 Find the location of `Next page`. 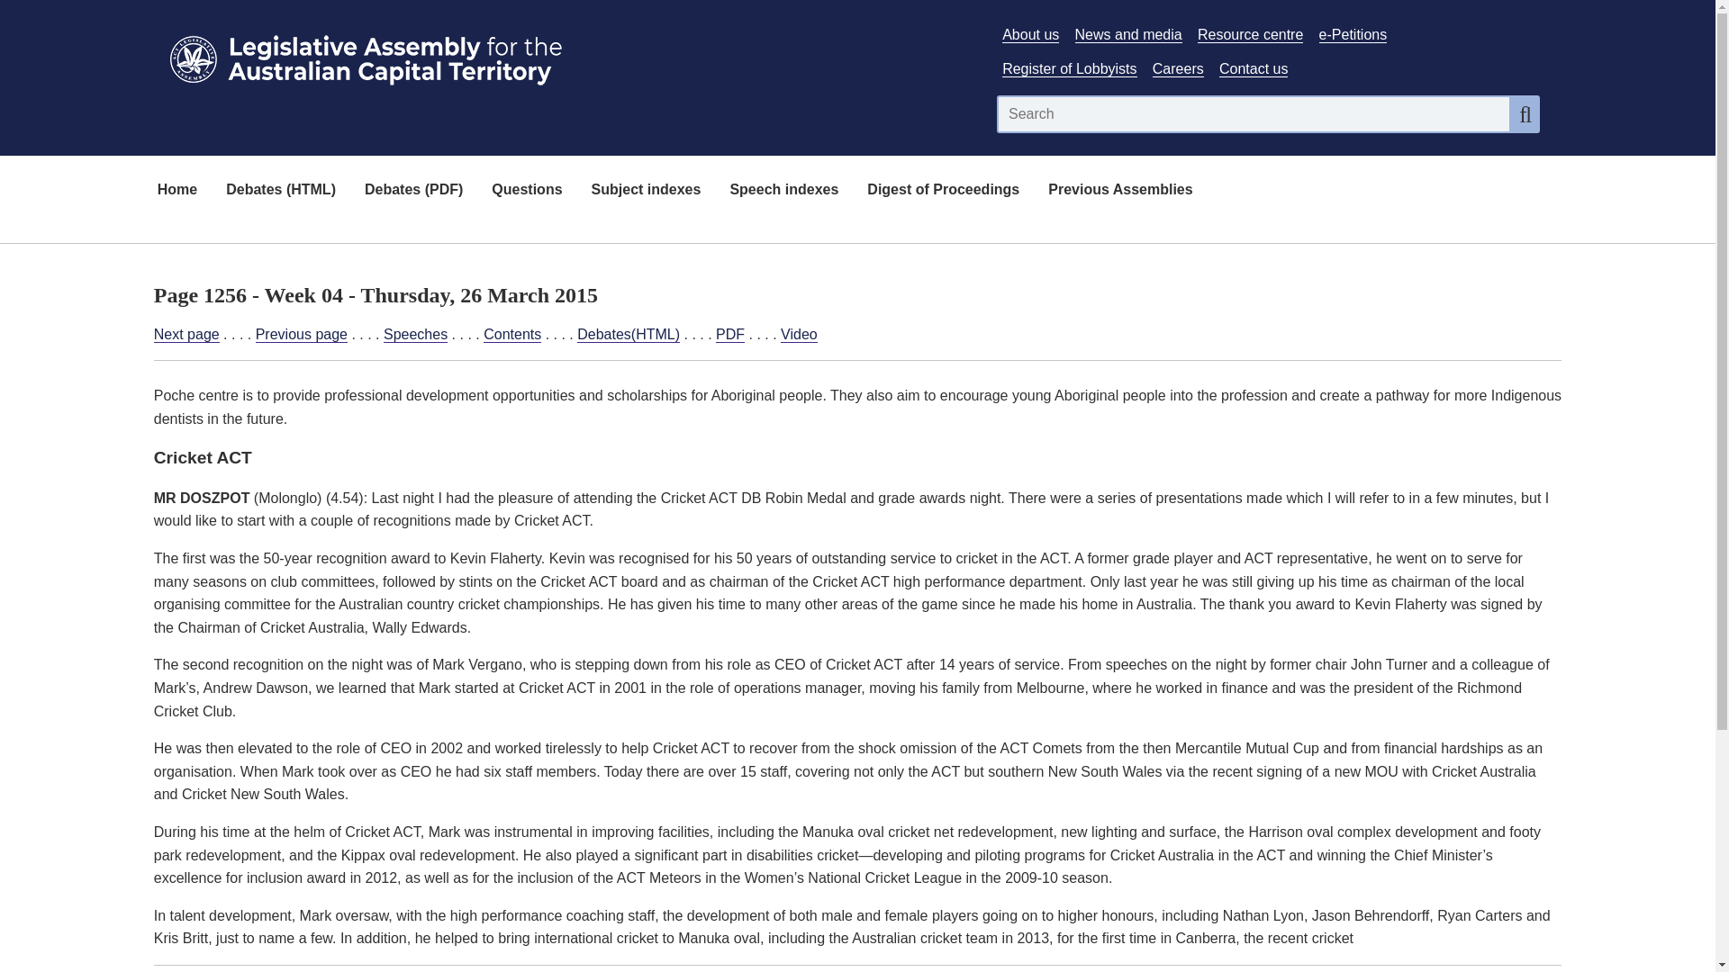

Next page is located at coordinates (186, 335).